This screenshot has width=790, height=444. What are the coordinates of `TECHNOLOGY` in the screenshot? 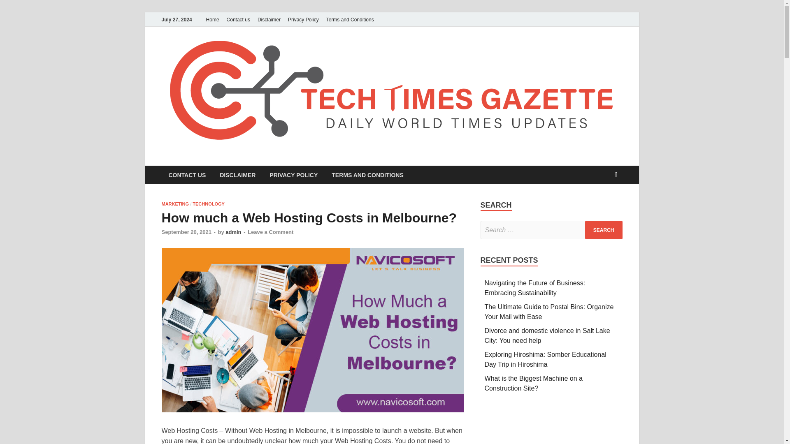 It's located at (208, 204).